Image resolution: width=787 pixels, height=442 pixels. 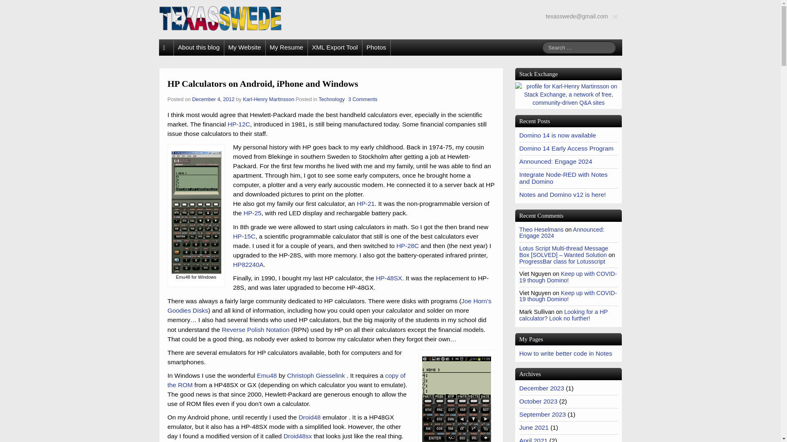 I want to click on HP82240A, so click(x=248, y=264).